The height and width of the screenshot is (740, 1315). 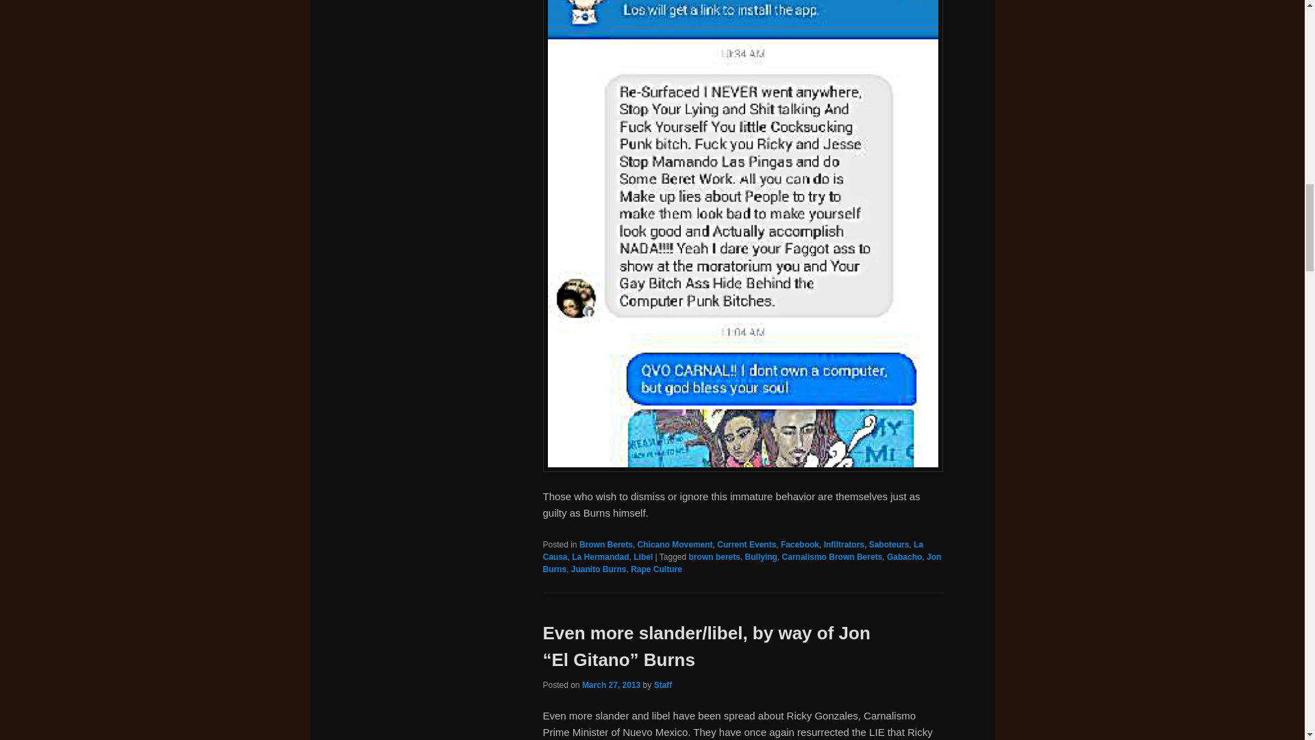 What do you see at coordinates (761, 556) in the screenshot?
I see `Bullying` at bounding box center [761, 556].